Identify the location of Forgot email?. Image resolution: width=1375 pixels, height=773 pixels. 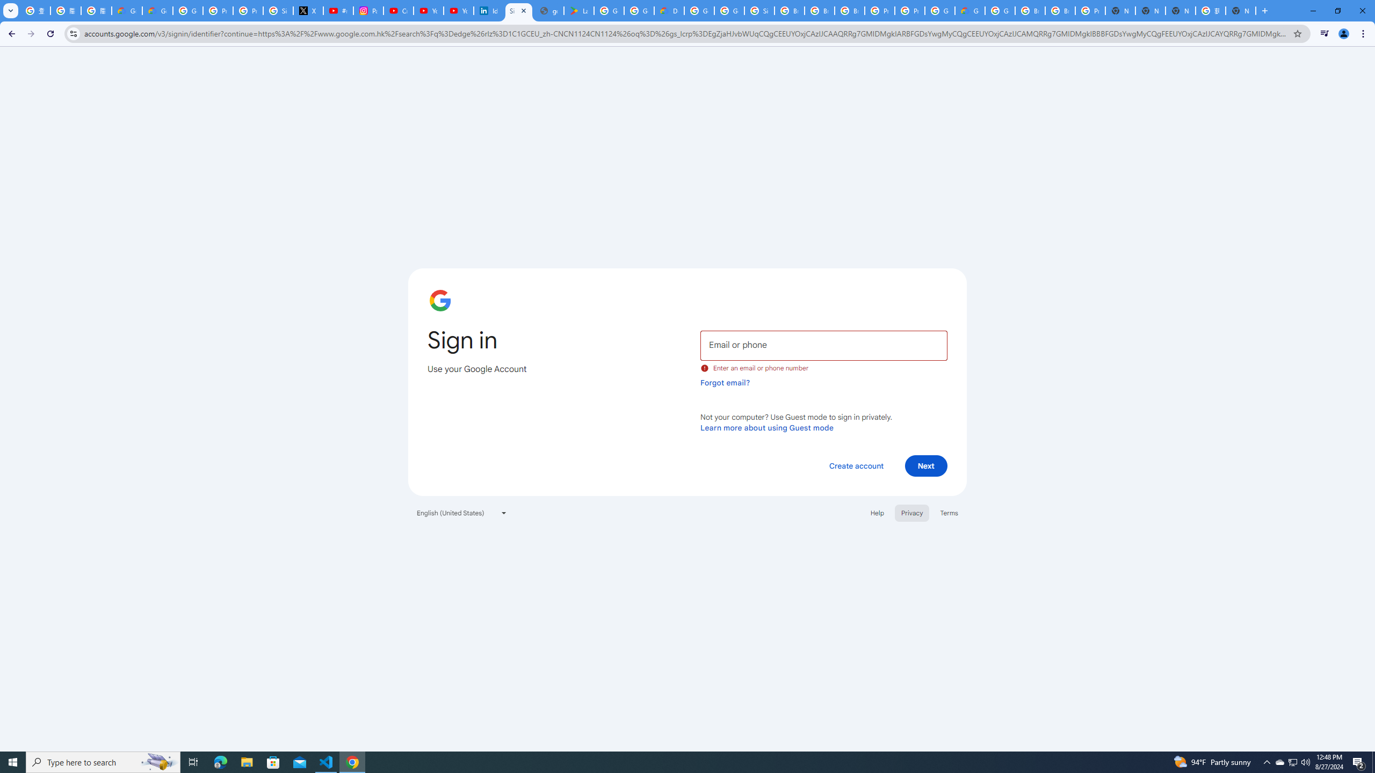
(725, 382).